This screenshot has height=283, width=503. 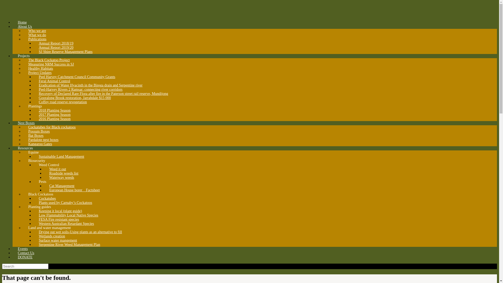 I want to click on Contact Us, so click(x=26, y=253).